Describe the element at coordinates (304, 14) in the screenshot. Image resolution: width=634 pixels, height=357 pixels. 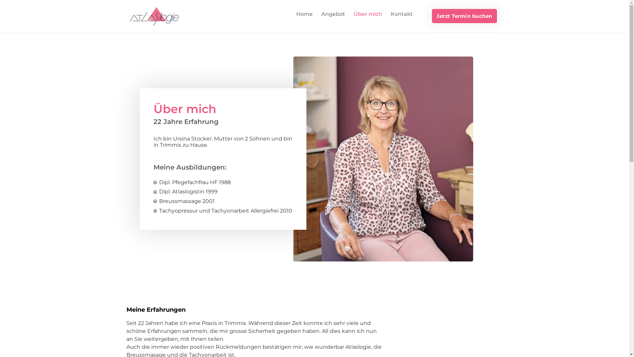
I see `Home` at that location.